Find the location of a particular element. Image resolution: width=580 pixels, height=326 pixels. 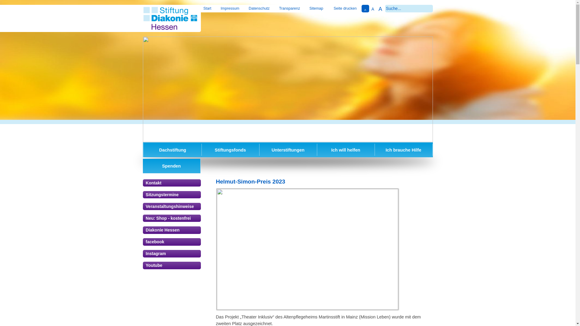

Start is located at coordinates (207, 8).